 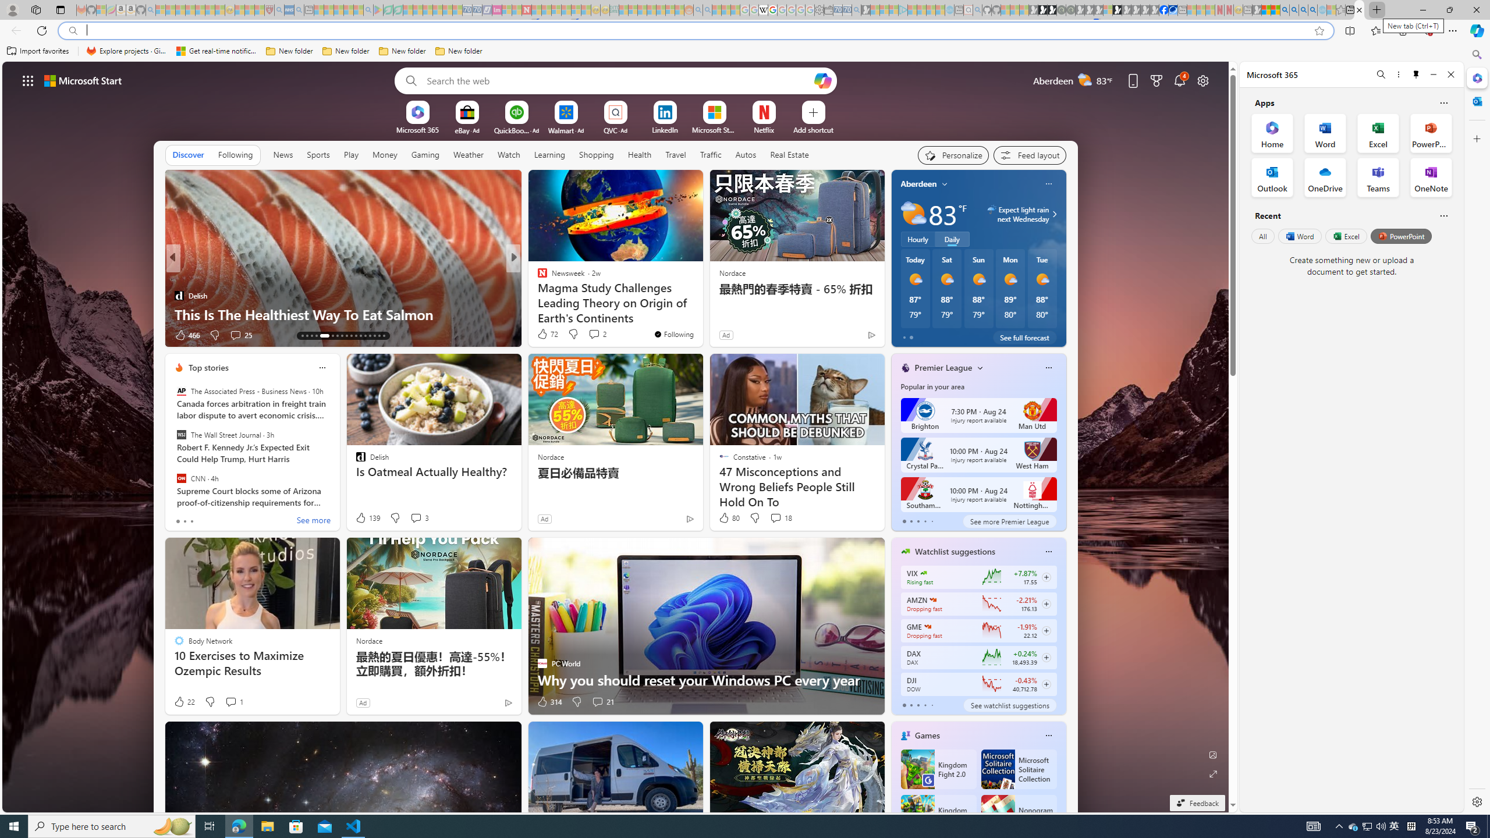 What do you see at coordinates (1476, 78) in the screenshot?
I see `Close Microsoft 365 pane` at bounding box center [1476, 78].